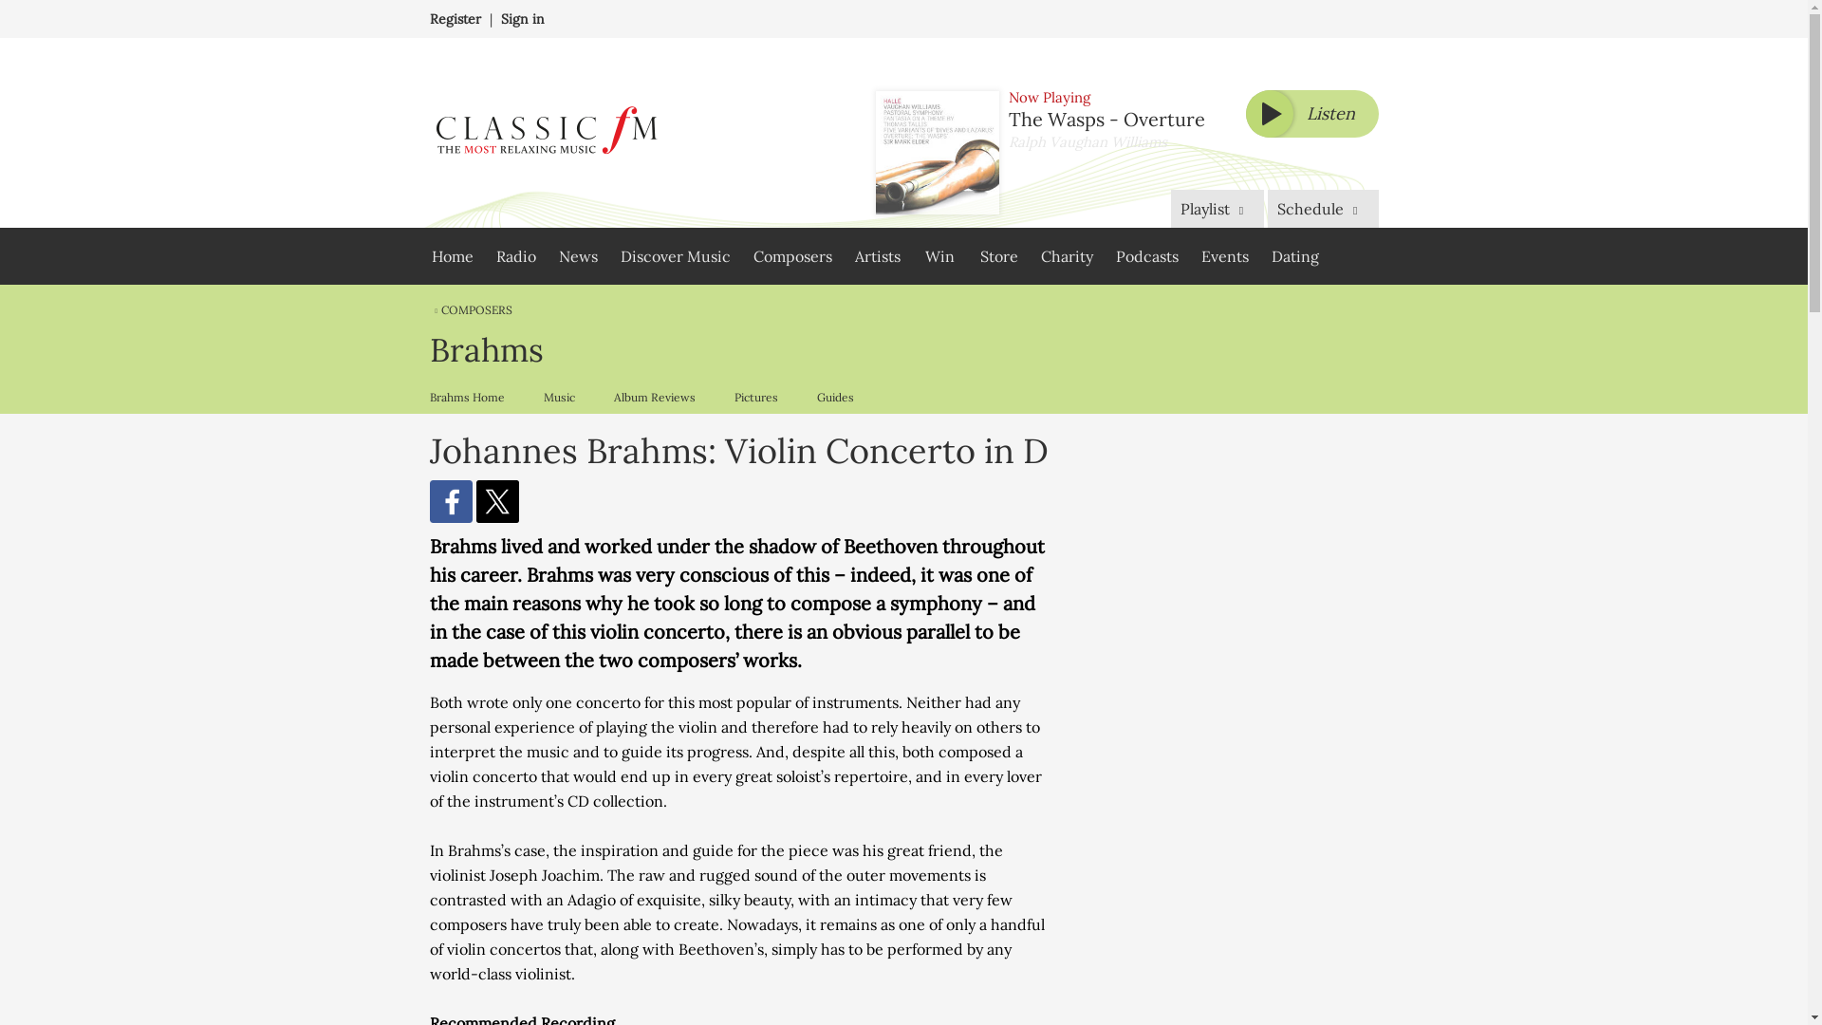 The height and width of the screenshot is (1025, 1822). Describe the element at coordinates (675, 256) in the screenshot. I see `Discover Music` at that location.